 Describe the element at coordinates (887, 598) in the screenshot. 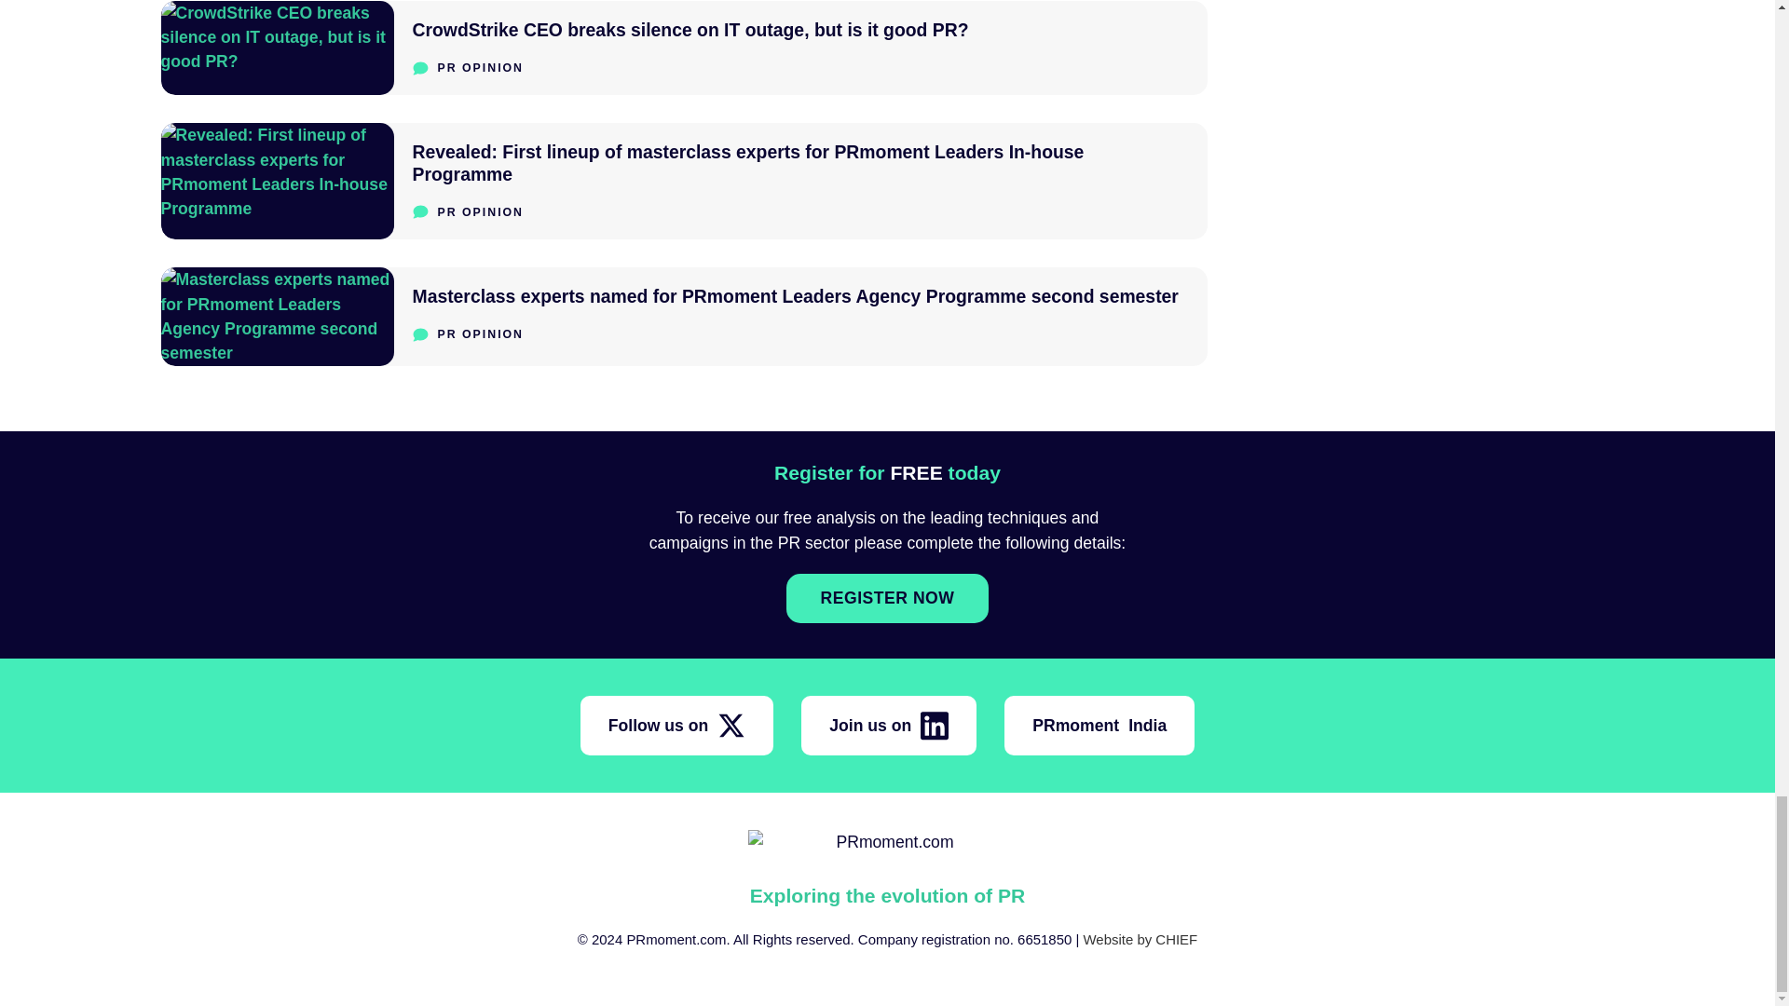

I see `REGISTER NOW` at that location.